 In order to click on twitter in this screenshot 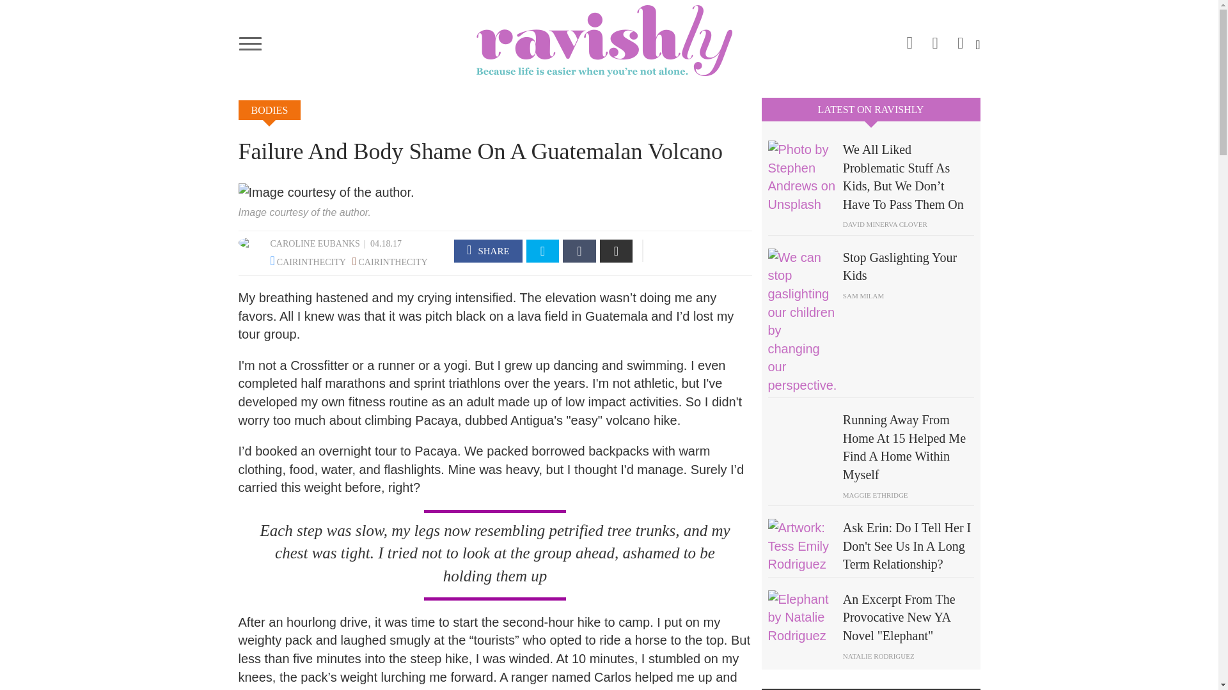, I will do `click(543, 250)`.